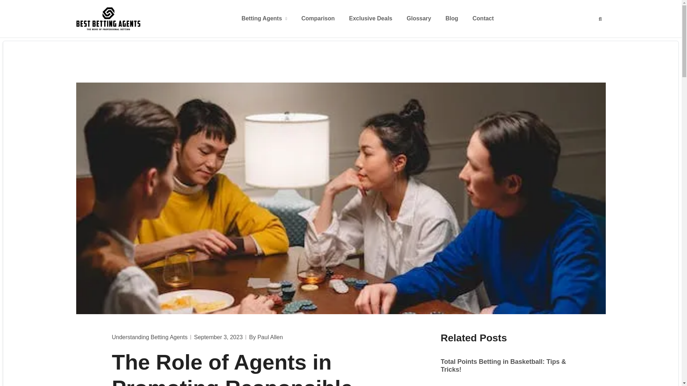 The width and height of the screenshot is (687, 386). I want to click on Understanding Betting Agents, so click(150, 337).